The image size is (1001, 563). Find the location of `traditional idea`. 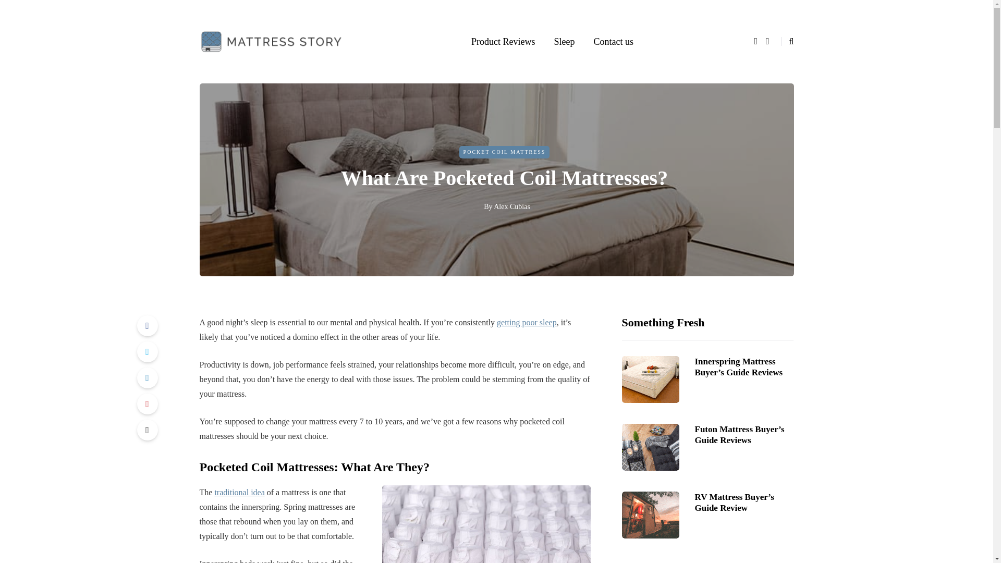

traditional idea is located at coordinates (239, 492).